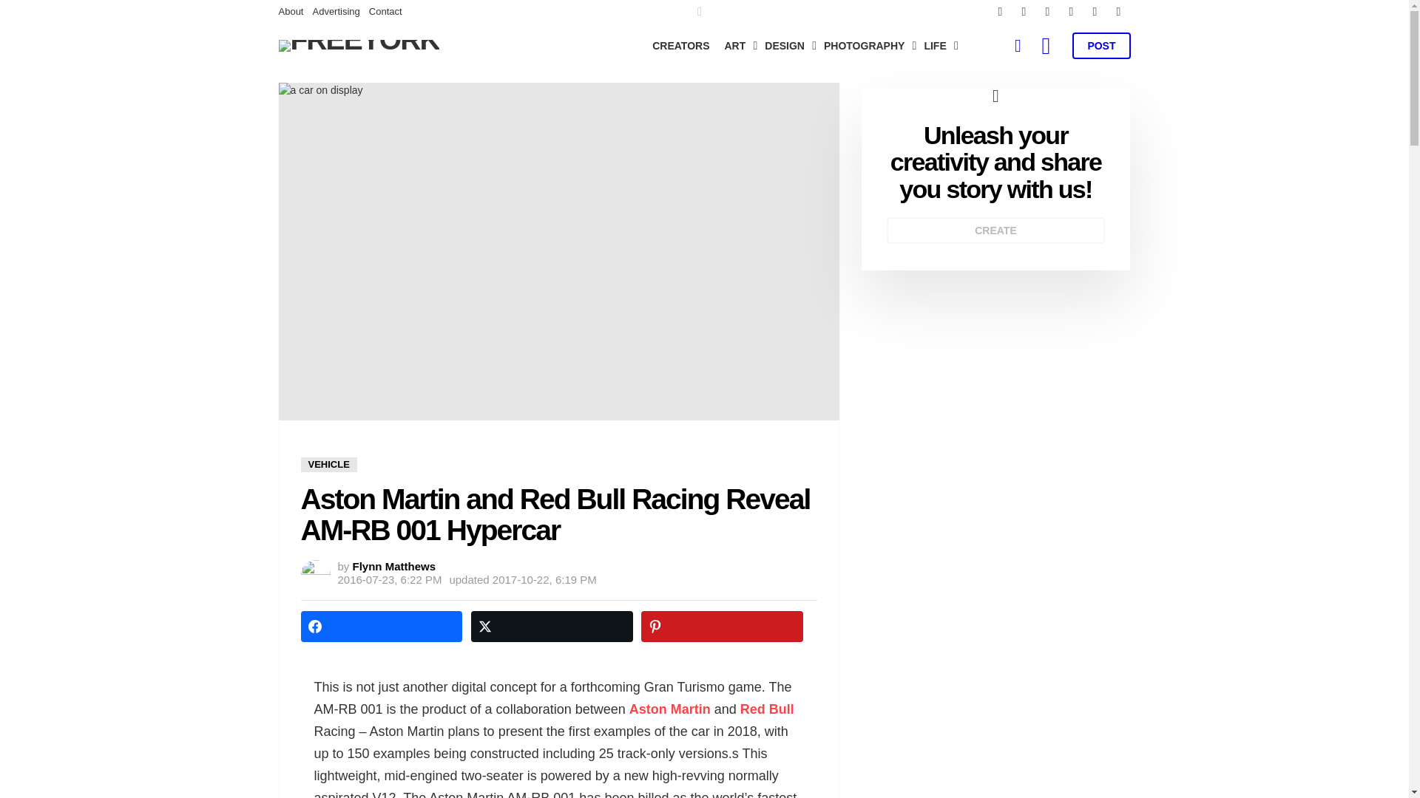  What do you see at coordinates (1023, 12) in the screenshot?
I see `twitter` at bounding box center [1023, 12].